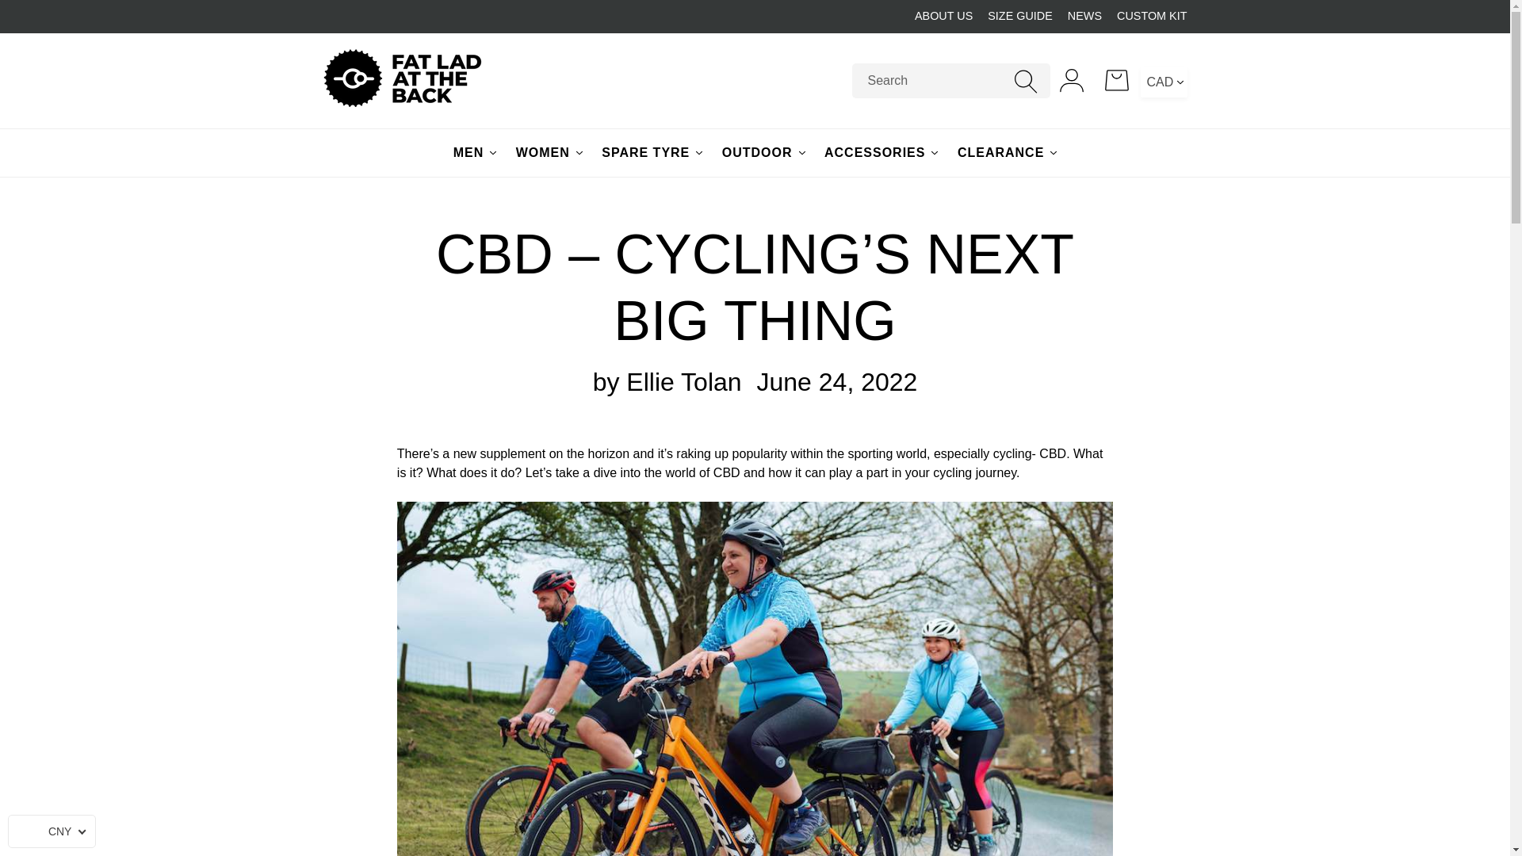 This screenshot has height=856, width=1522. What do you see at coordinates (1152, 16) in the screenshot?
I see `CUSTOM KIT` at bounding box center [1152, 16].